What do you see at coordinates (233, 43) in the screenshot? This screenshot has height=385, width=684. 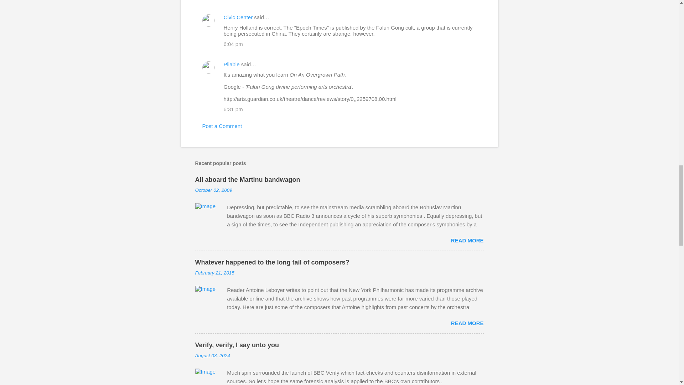 I see `6:04 pm` at bounding box center [233, 43].